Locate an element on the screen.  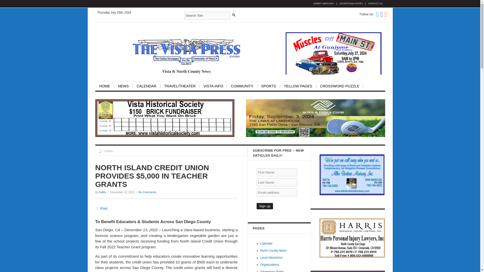
Sign up is located at coordinates (265, 206).